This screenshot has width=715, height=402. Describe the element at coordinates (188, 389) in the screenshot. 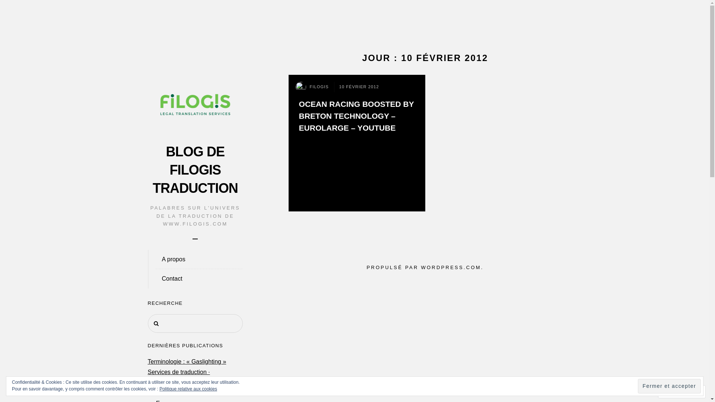

I see `Politique relative aux cookies` at that location.